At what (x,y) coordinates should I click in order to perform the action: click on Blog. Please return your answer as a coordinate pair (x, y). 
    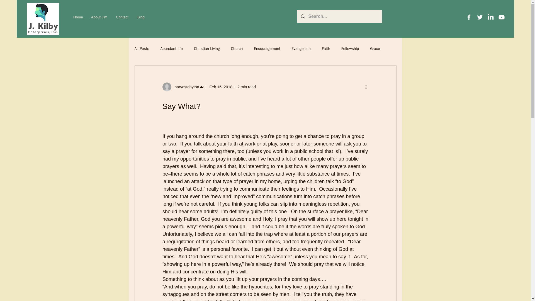
    Looking at the image, I should click on (141, 17).